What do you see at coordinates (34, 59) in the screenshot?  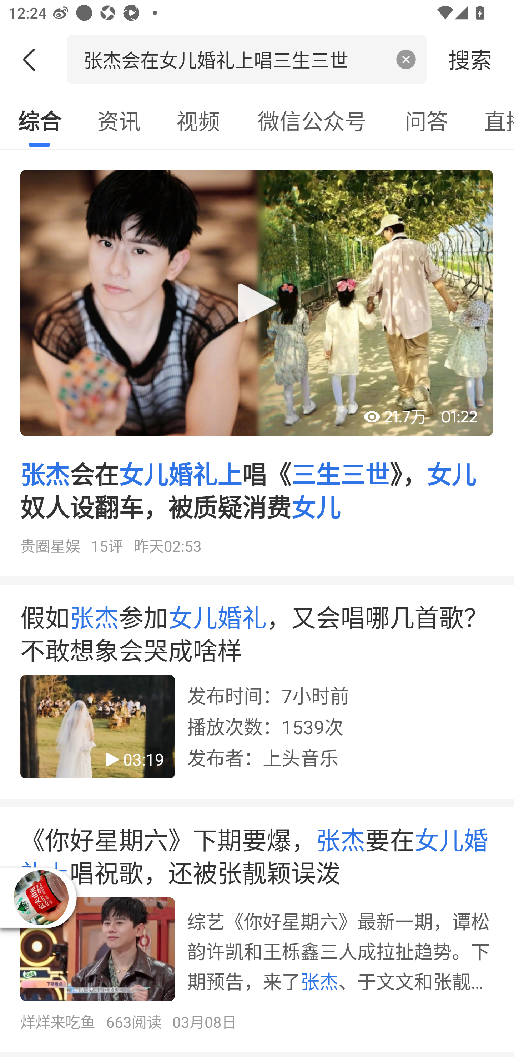 I see `返回` at bounding box center [34, 59].